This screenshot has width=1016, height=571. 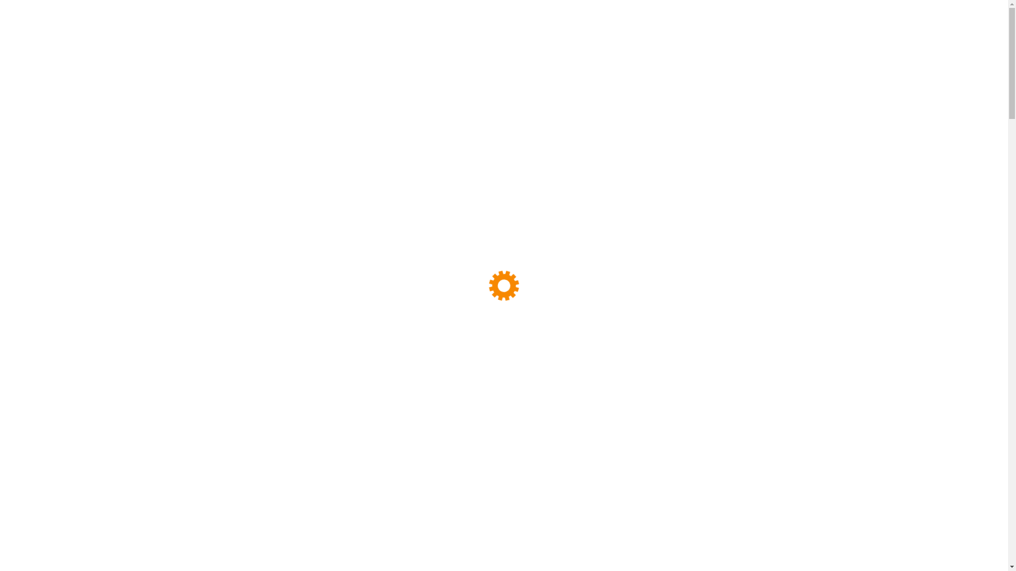 I want to click on FAQ, so click(x=374, y=78).